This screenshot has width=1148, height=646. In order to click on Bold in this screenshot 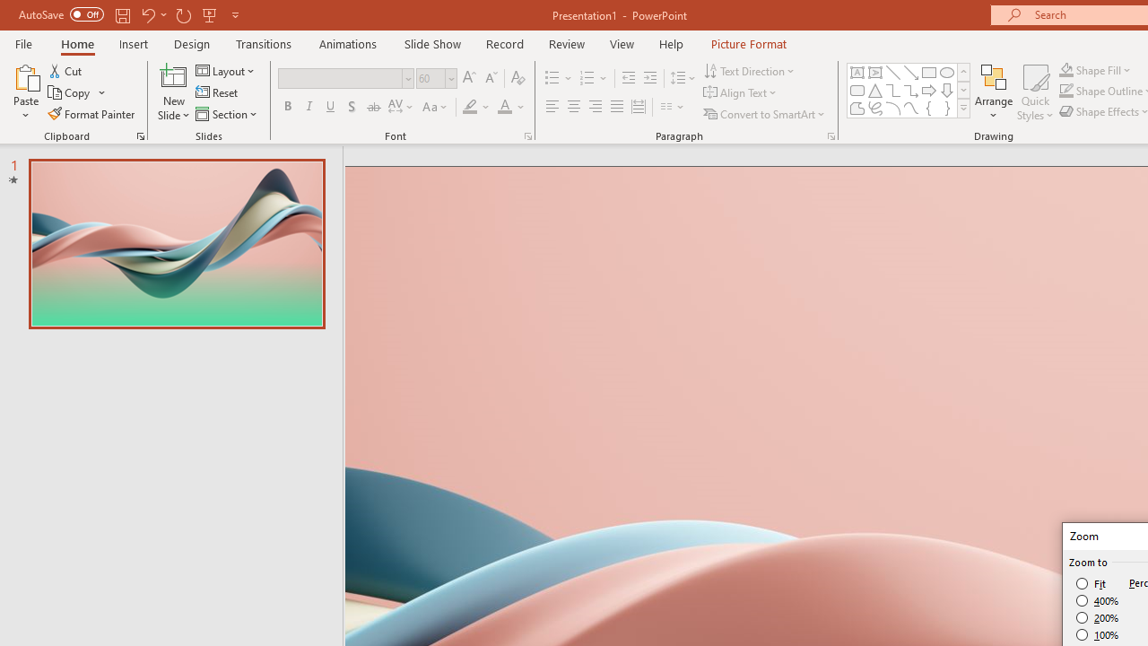, I will do `click(287, 108)`.